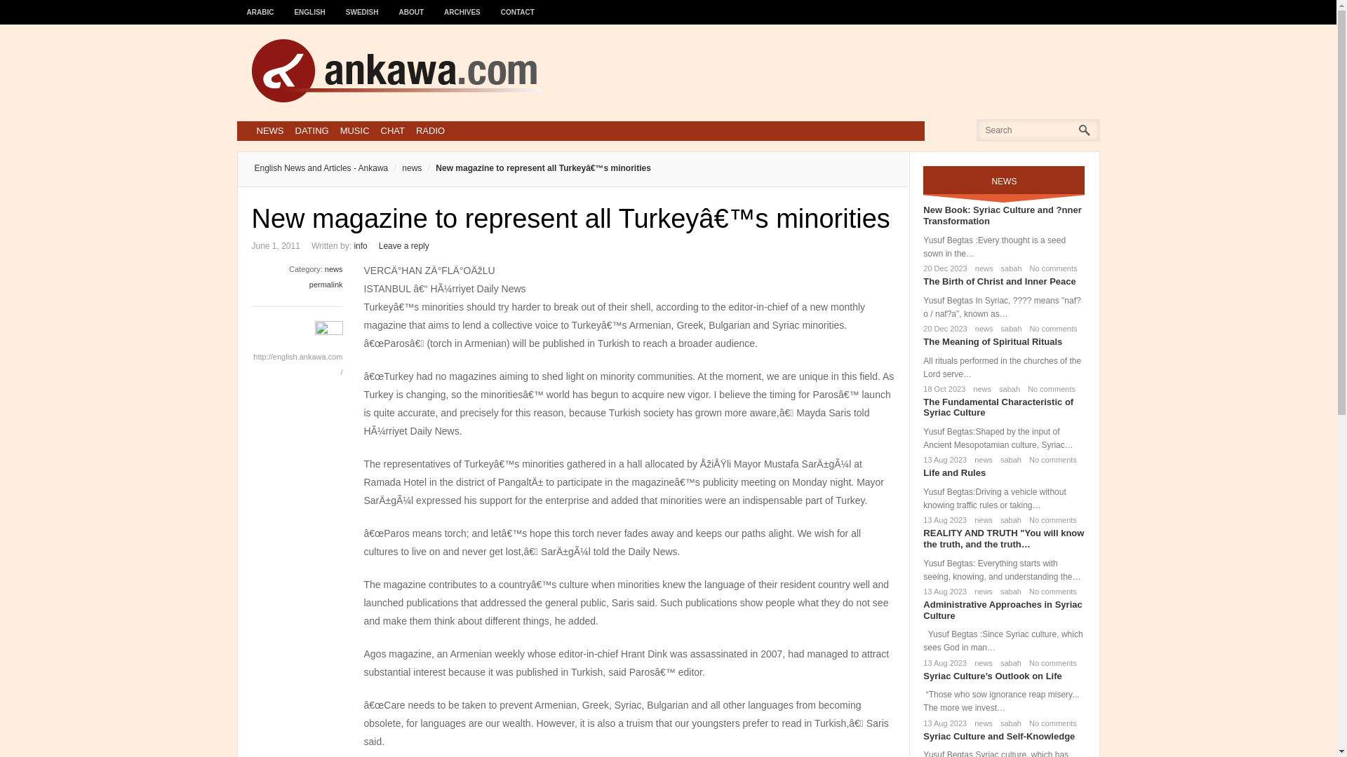 The height and width of the screenshot is (757, 1347). Describe the element at coordinates (1009, 329) in the screenshot. I see `sabah` at that location.